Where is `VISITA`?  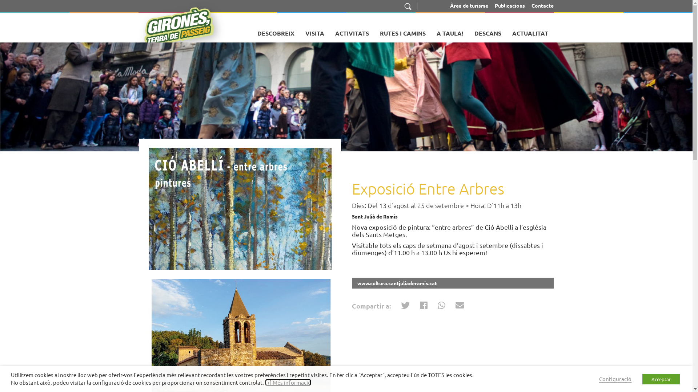 VISITA is located at coordinates (314, 30).